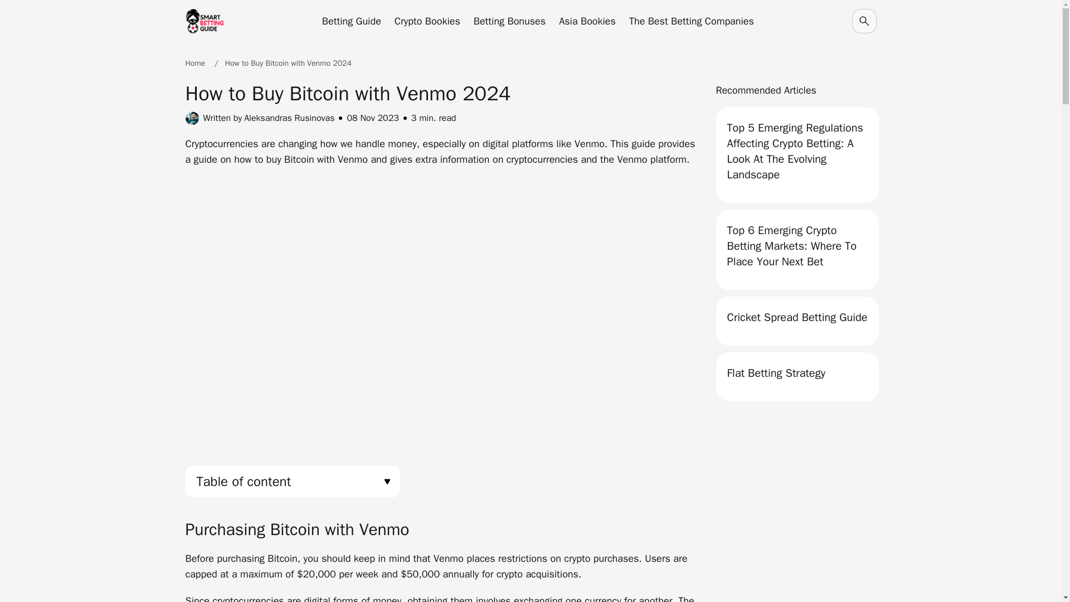 Image resolution: width=1070 pixels, height=602 pixels. Describe the element at coordinates (351, 21) in the screenshot. I see `Betting Guide` at that location.